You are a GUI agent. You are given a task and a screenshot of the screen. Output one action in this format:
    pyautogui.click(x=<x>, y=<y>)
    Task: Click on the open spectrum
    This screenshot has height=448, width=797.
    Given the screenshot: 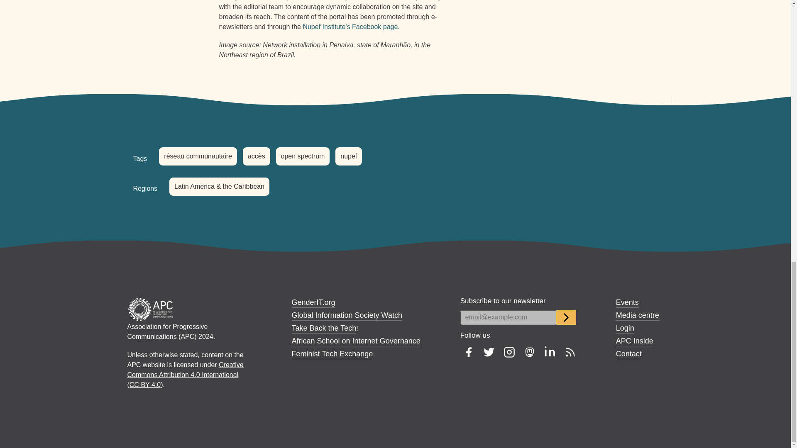 What is the action you would take?
    pyautogui.click(x=303, y=156)
    